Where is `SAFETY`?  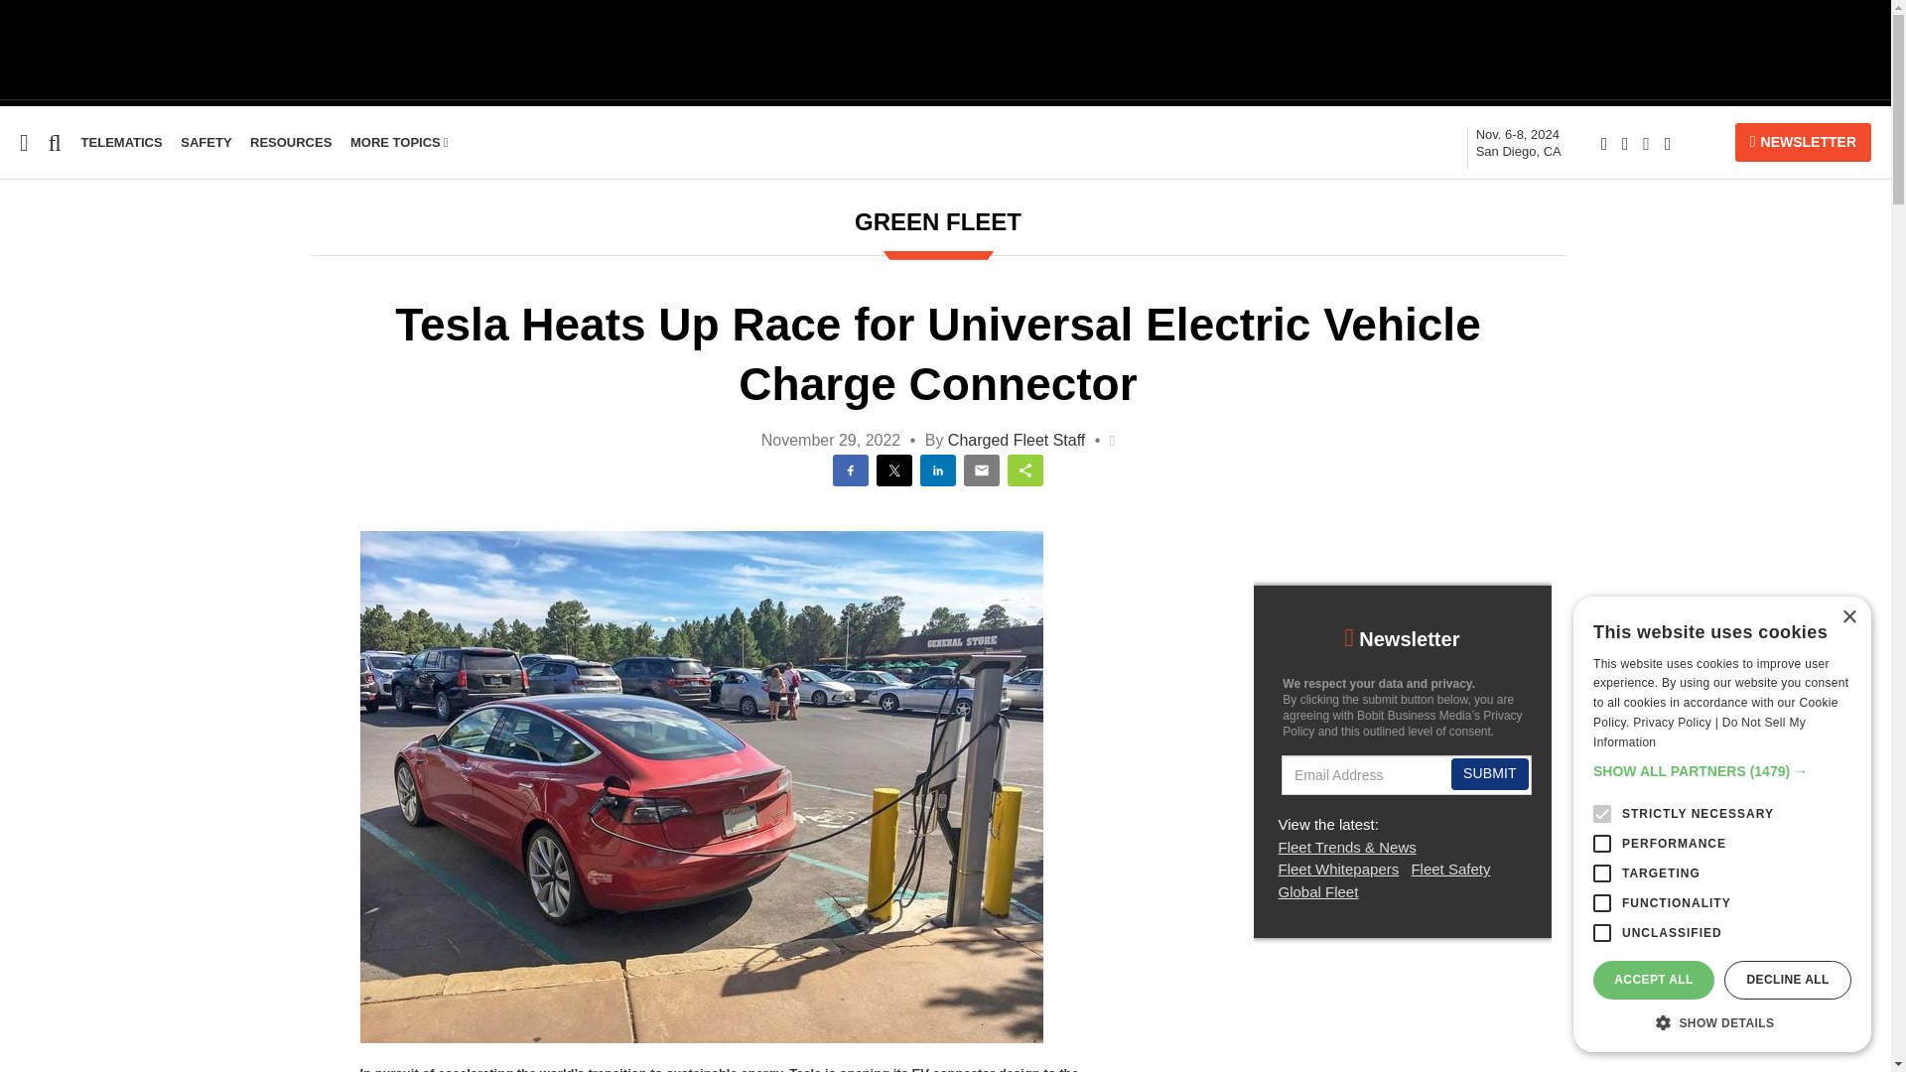
SAFETY is located at coordinates (205, 143).